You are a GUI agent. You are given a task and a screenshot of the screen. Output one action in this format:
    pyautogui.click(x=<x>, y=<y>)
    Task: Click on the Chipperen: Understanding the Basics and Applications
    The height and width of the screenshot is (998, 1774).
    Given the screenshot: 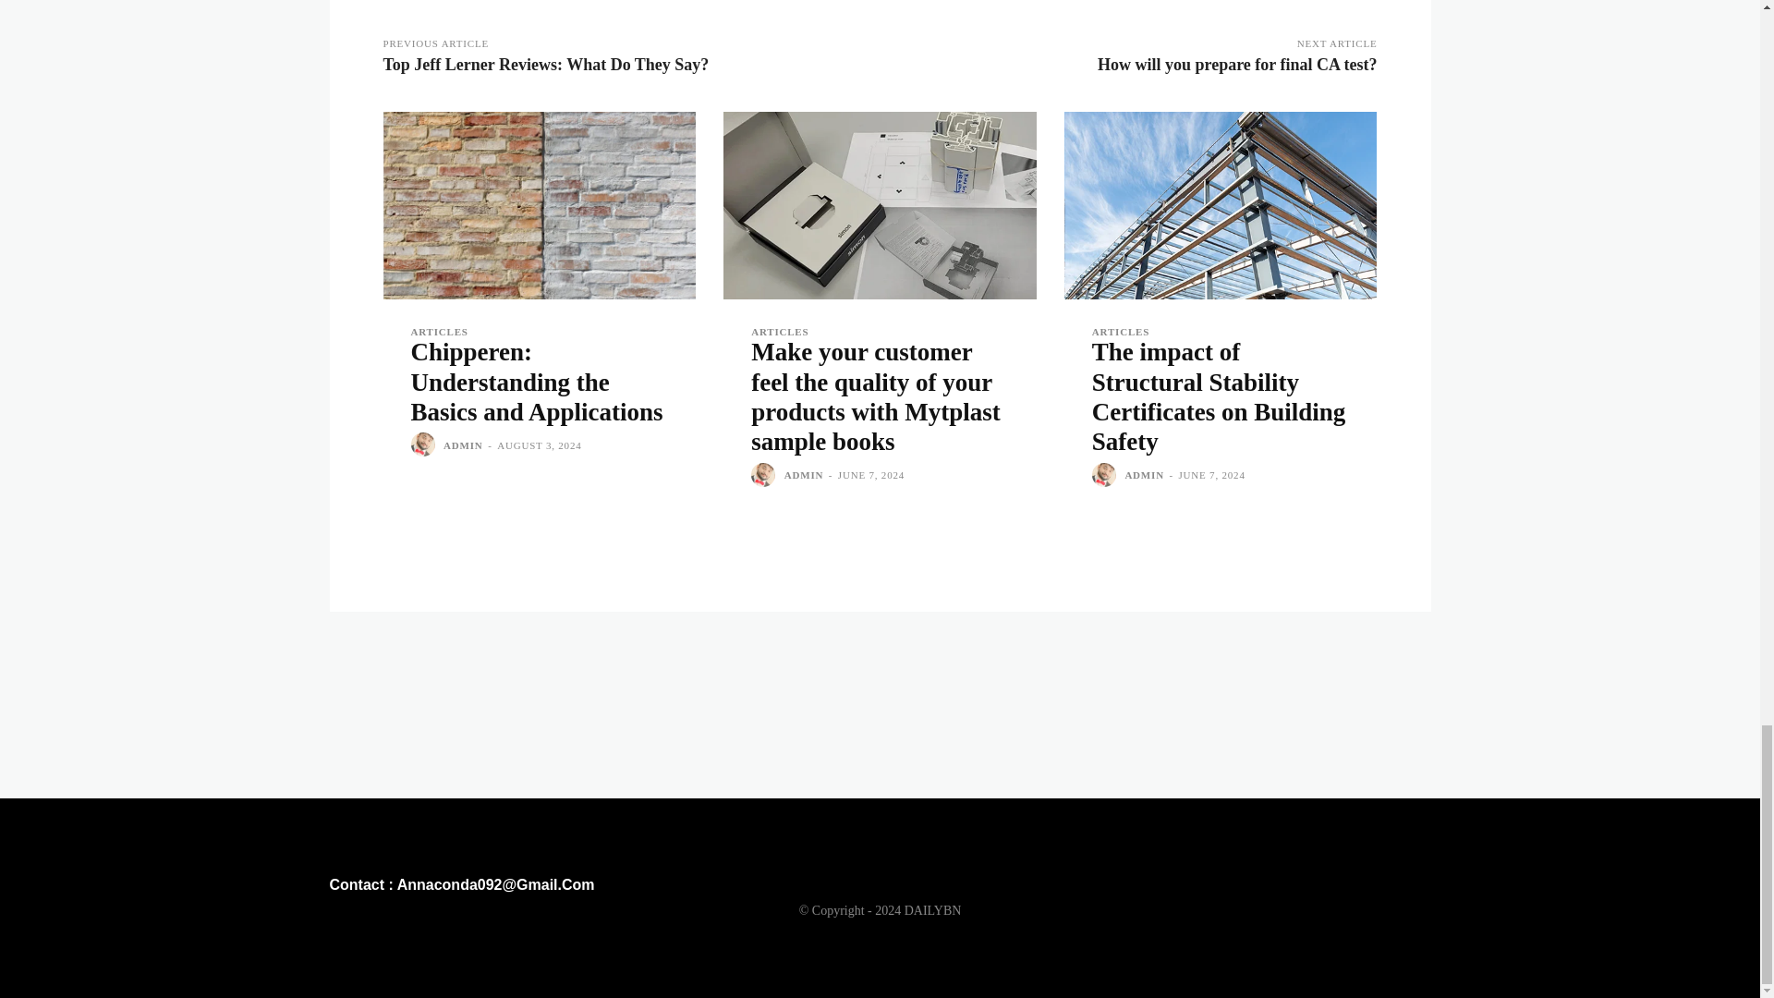 What is the action you would take?
    pyautogui.click(x=536, y=383)
    